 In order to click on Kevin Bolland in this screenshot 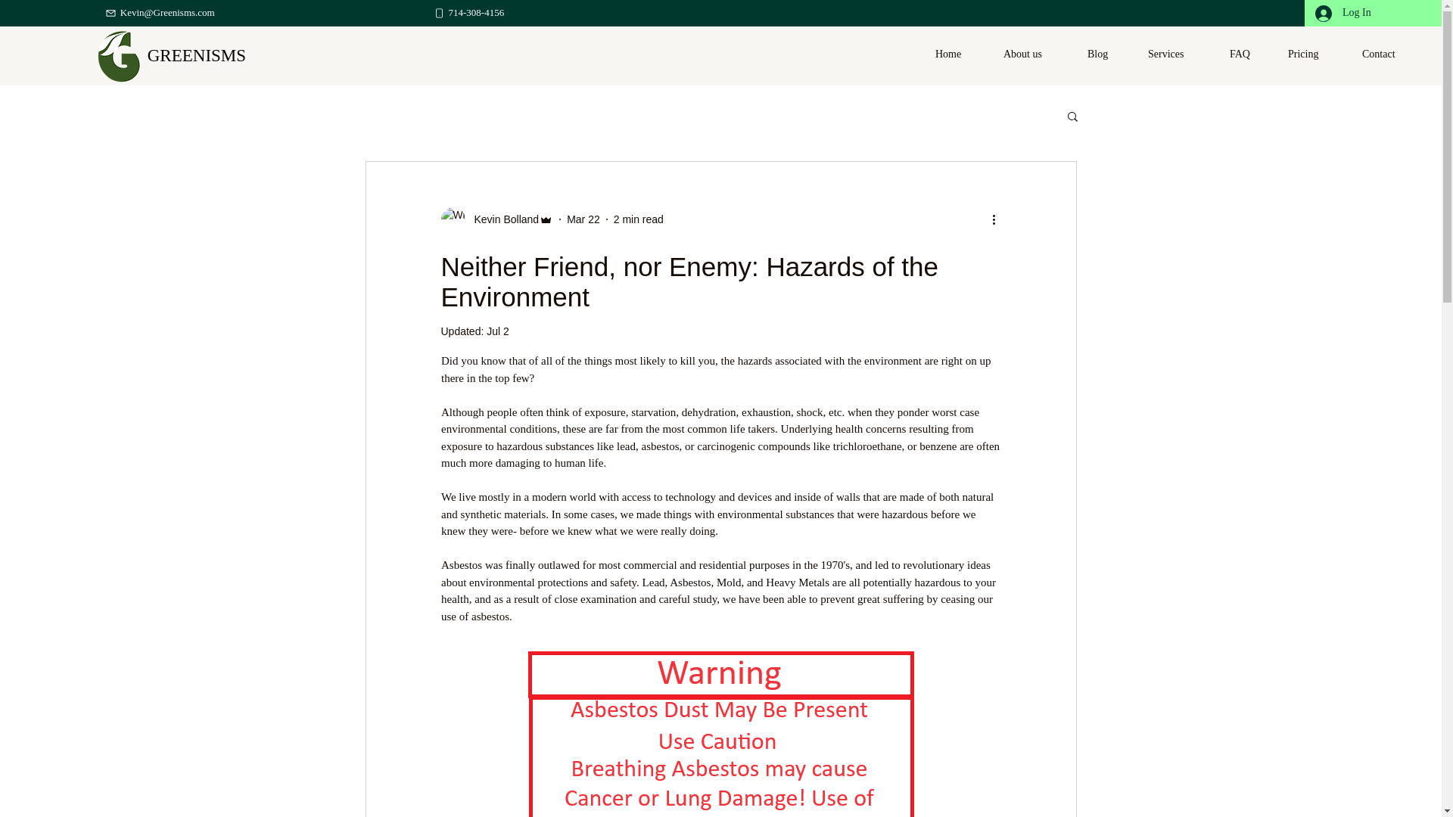, I will do `click(502, 219)`.